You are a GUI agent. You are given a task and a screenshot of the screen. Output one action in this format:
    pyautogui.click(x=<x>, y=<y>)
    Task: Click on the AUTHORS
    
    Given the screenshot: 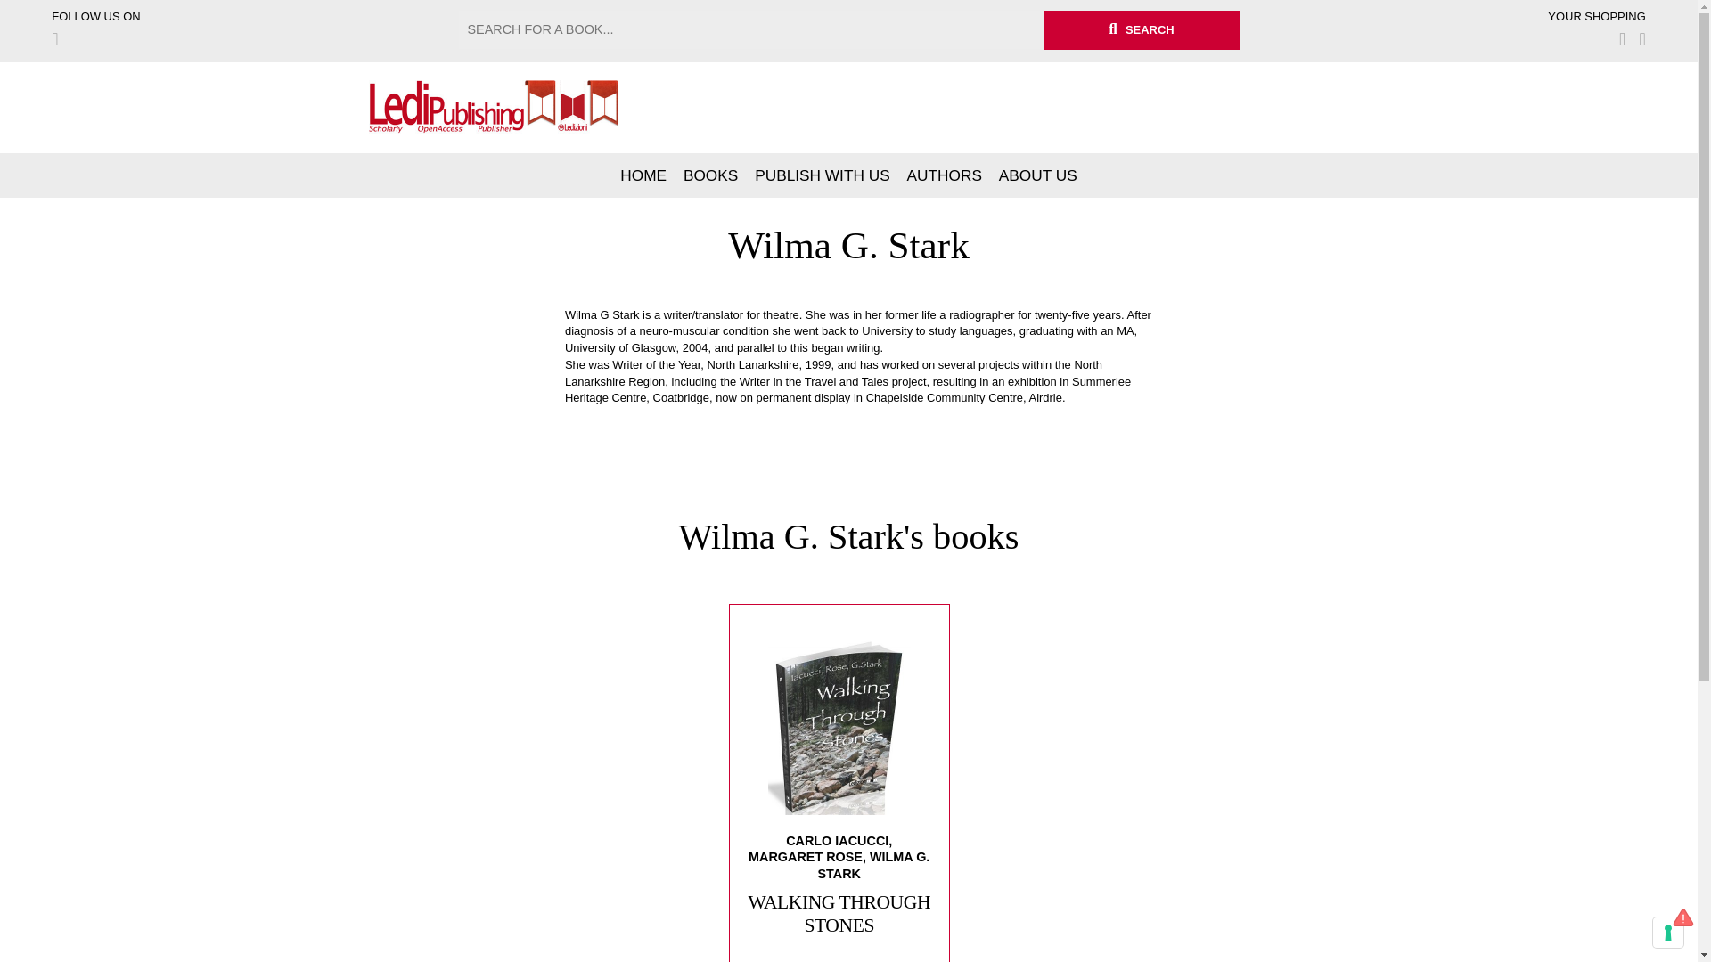 What is the action you would take?
    pyautogui.click(x=945, y=175)
    